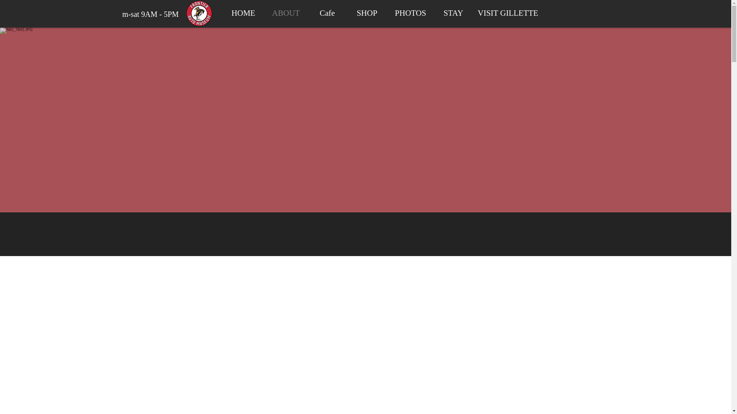 This screenshot has height=414, width=737. Describe the element at coordinates (286, 12) in the screenshot. I see `ABOUT` at that location.